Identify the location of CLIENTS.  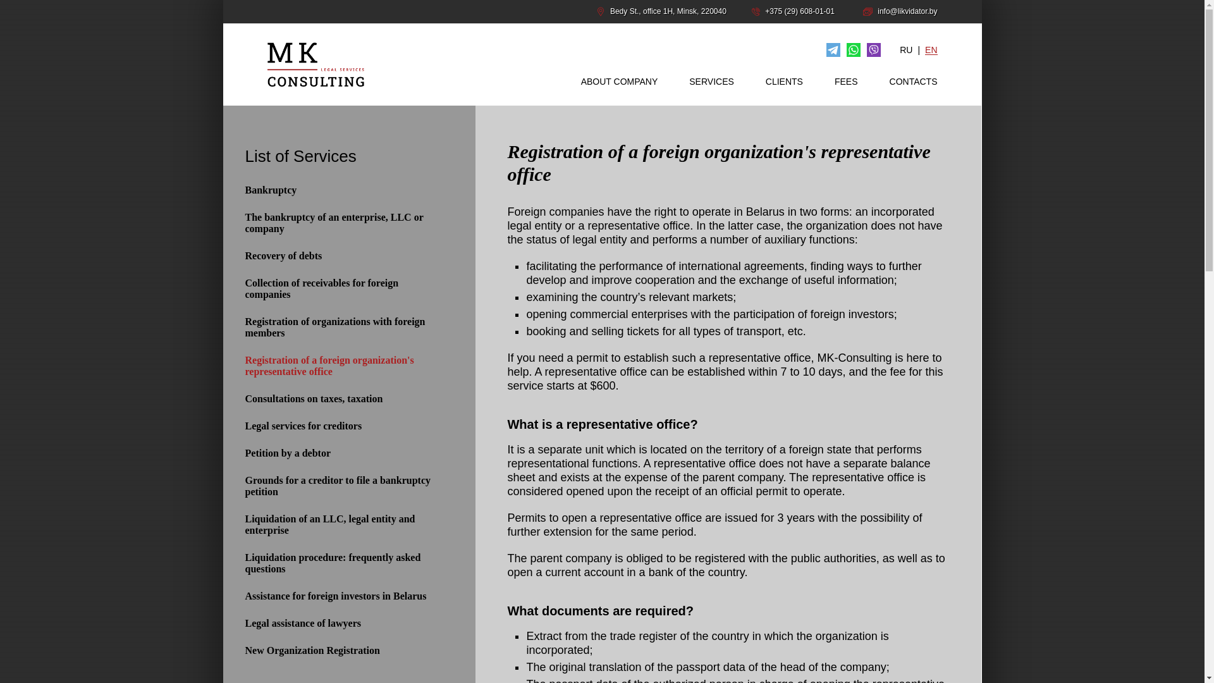
(784, 81).